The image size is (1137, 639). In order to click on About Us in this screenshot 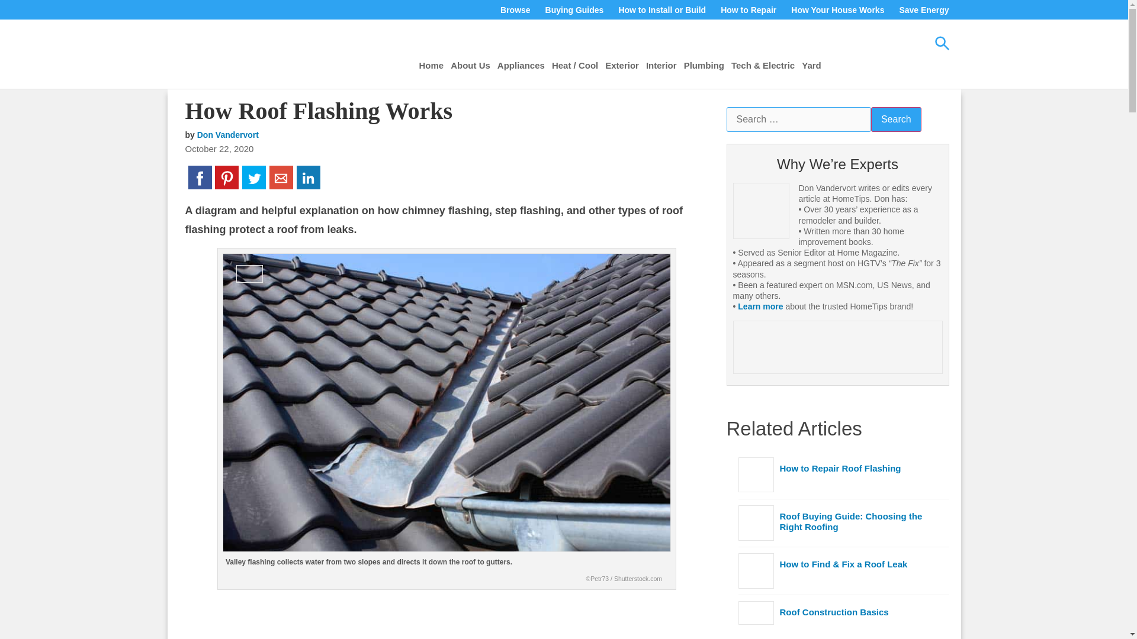, I will do `click(470, 65)`.